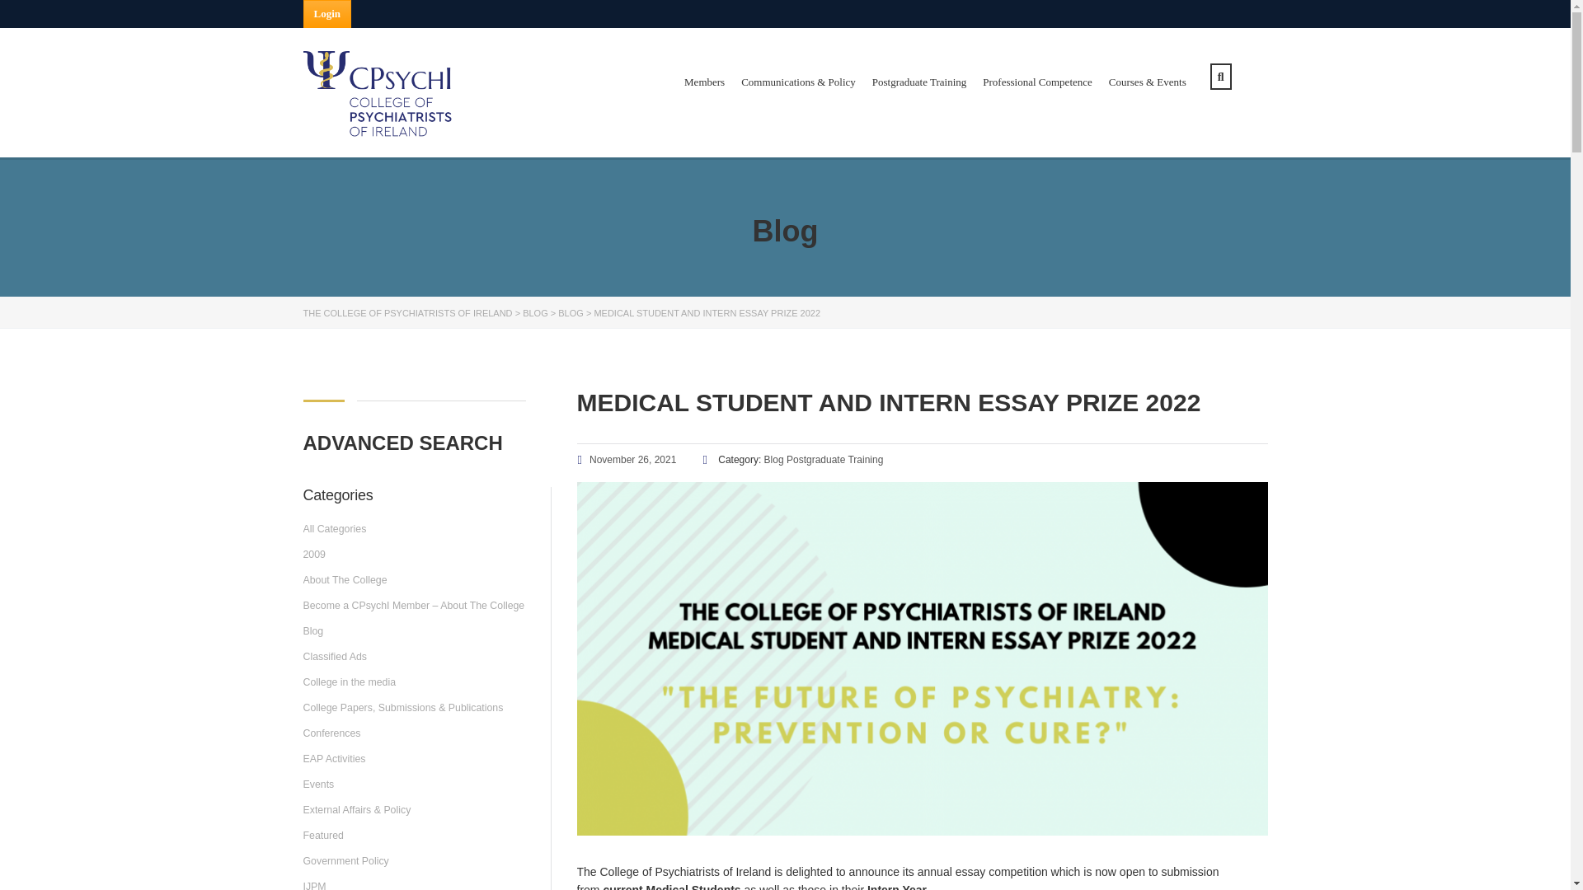  What do you see at coordinates (534, 312) in the screenshot?
I see `Go to Blog.` at bounding box center [534, 312].